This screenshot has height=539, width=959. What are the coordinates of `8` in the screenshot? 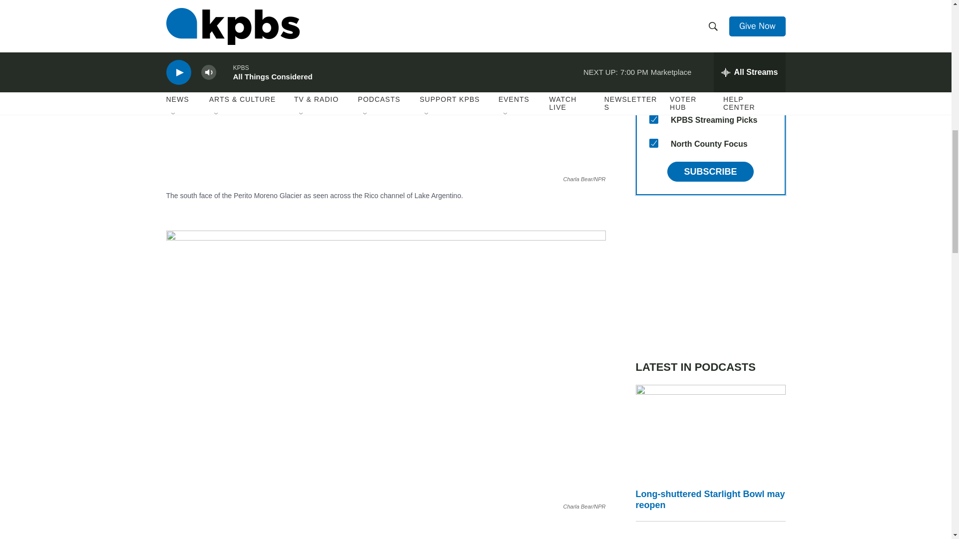 It's located at (653, 119).